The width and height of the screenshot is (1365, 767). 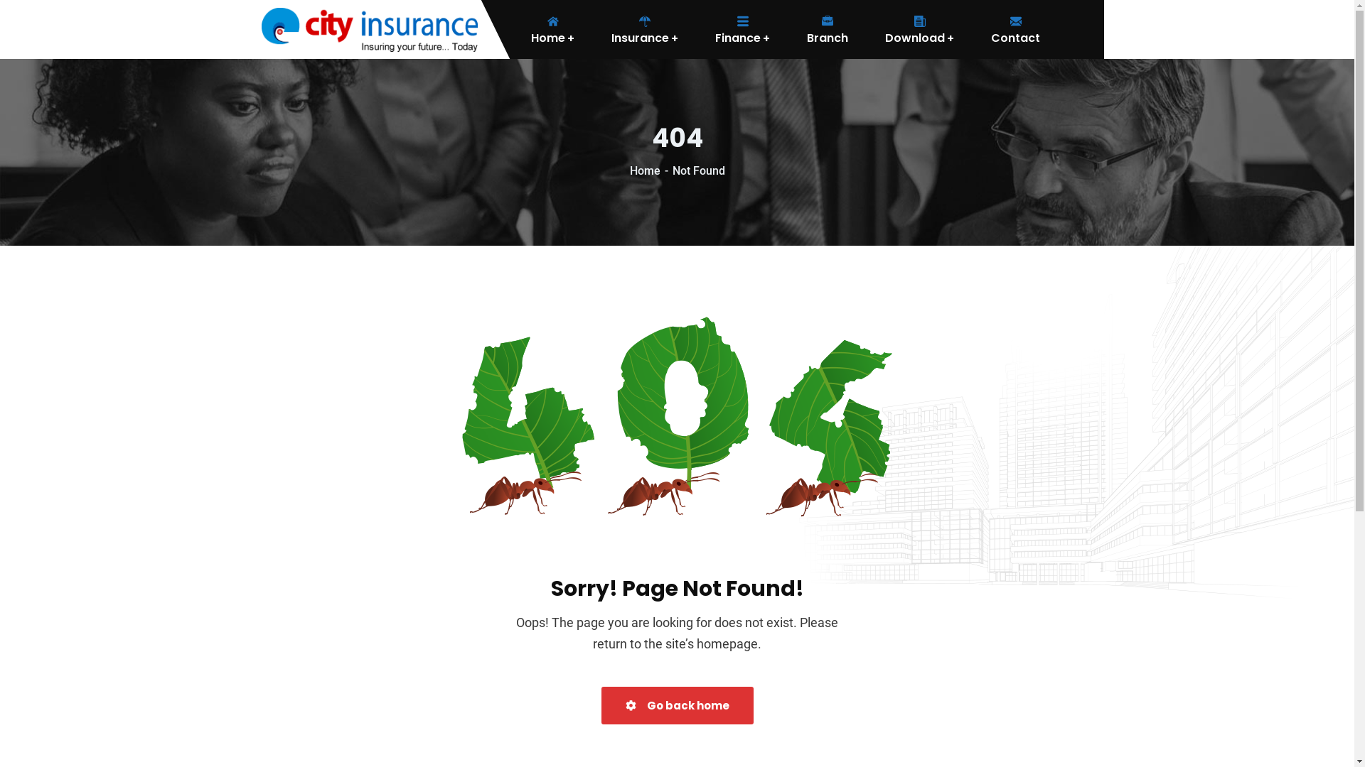 What do you see at coordinates (828, 30) in the screenshot?
I see `Branch` at bounding box center [828, 30].